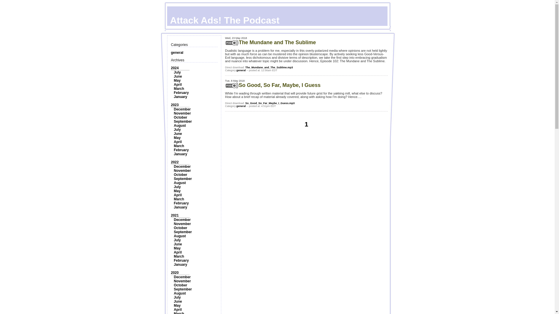 The height and width of the screenshot is (314, 559). I want to click on July, so click(177, 187).